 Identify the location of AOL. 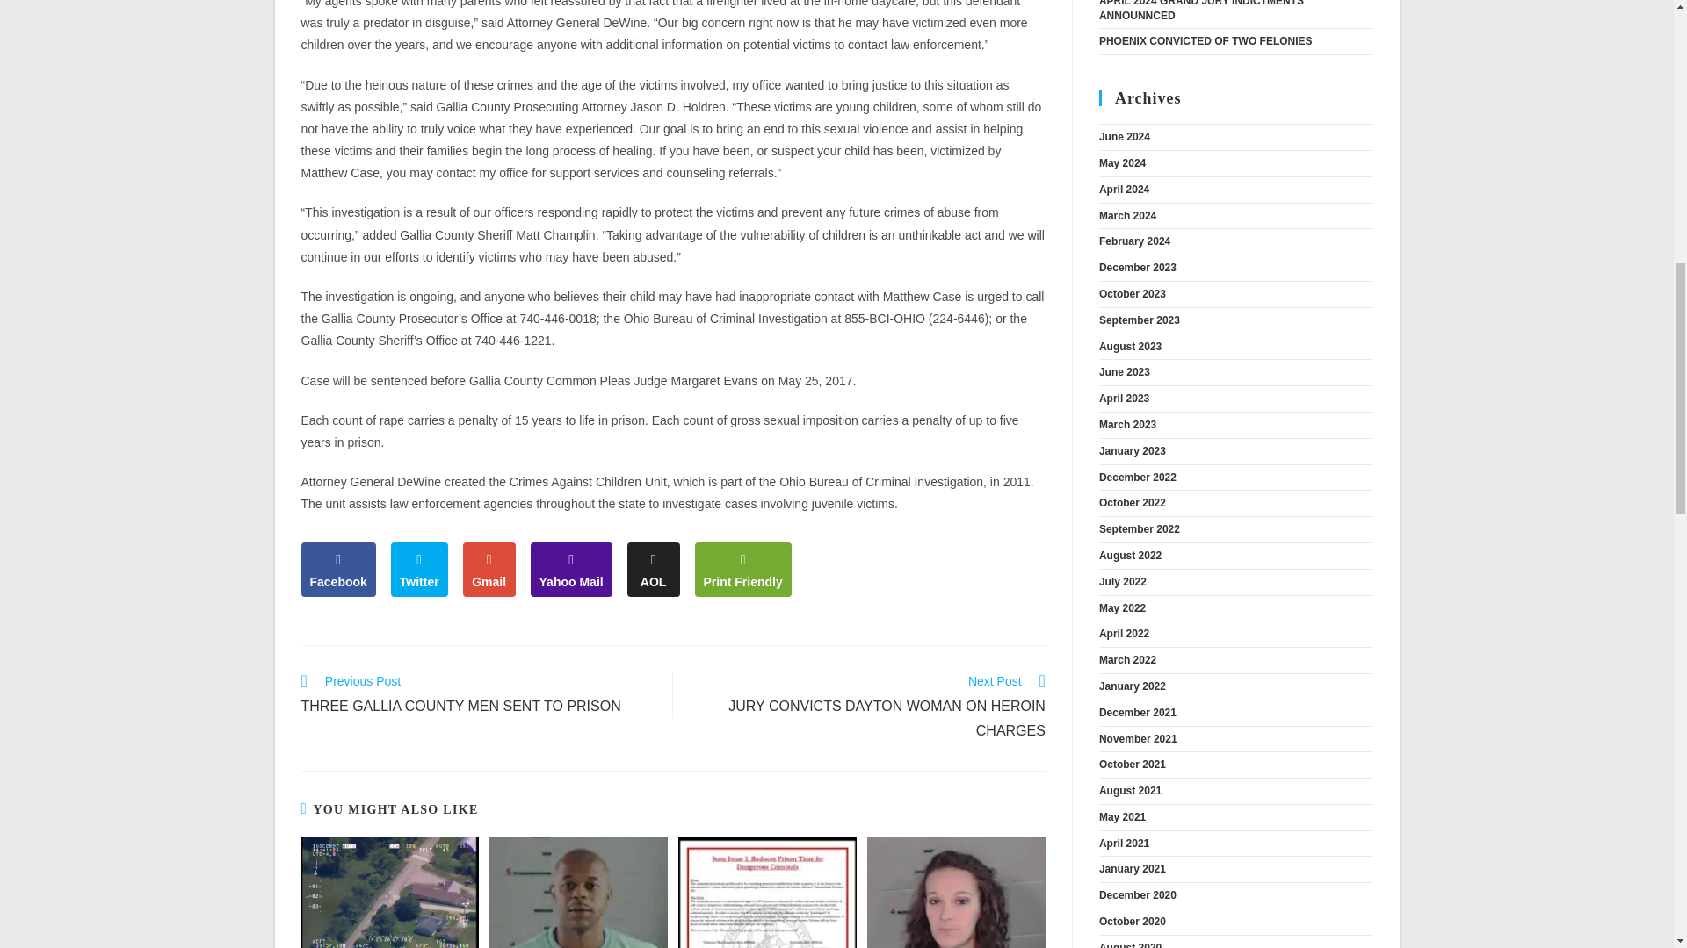
(654, 569).